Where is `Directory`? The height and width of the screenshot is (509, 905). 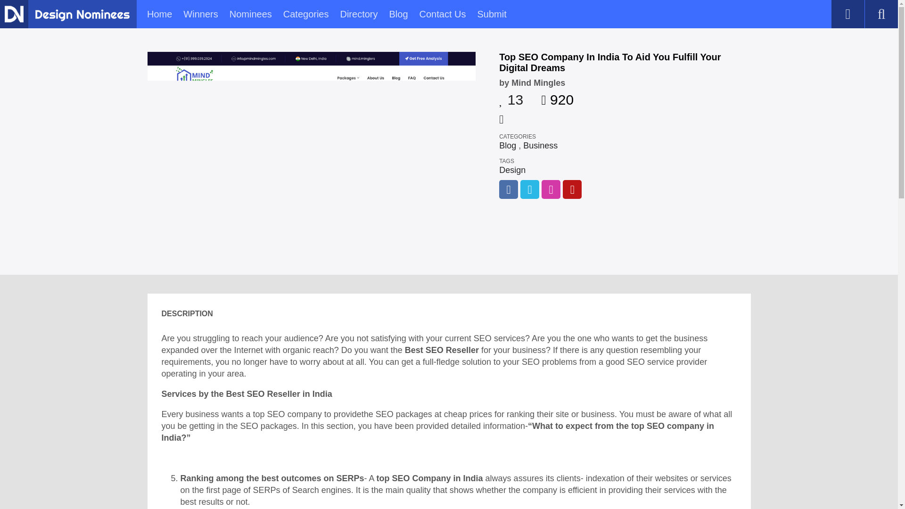
Directory is located at coordinates (358, 14).